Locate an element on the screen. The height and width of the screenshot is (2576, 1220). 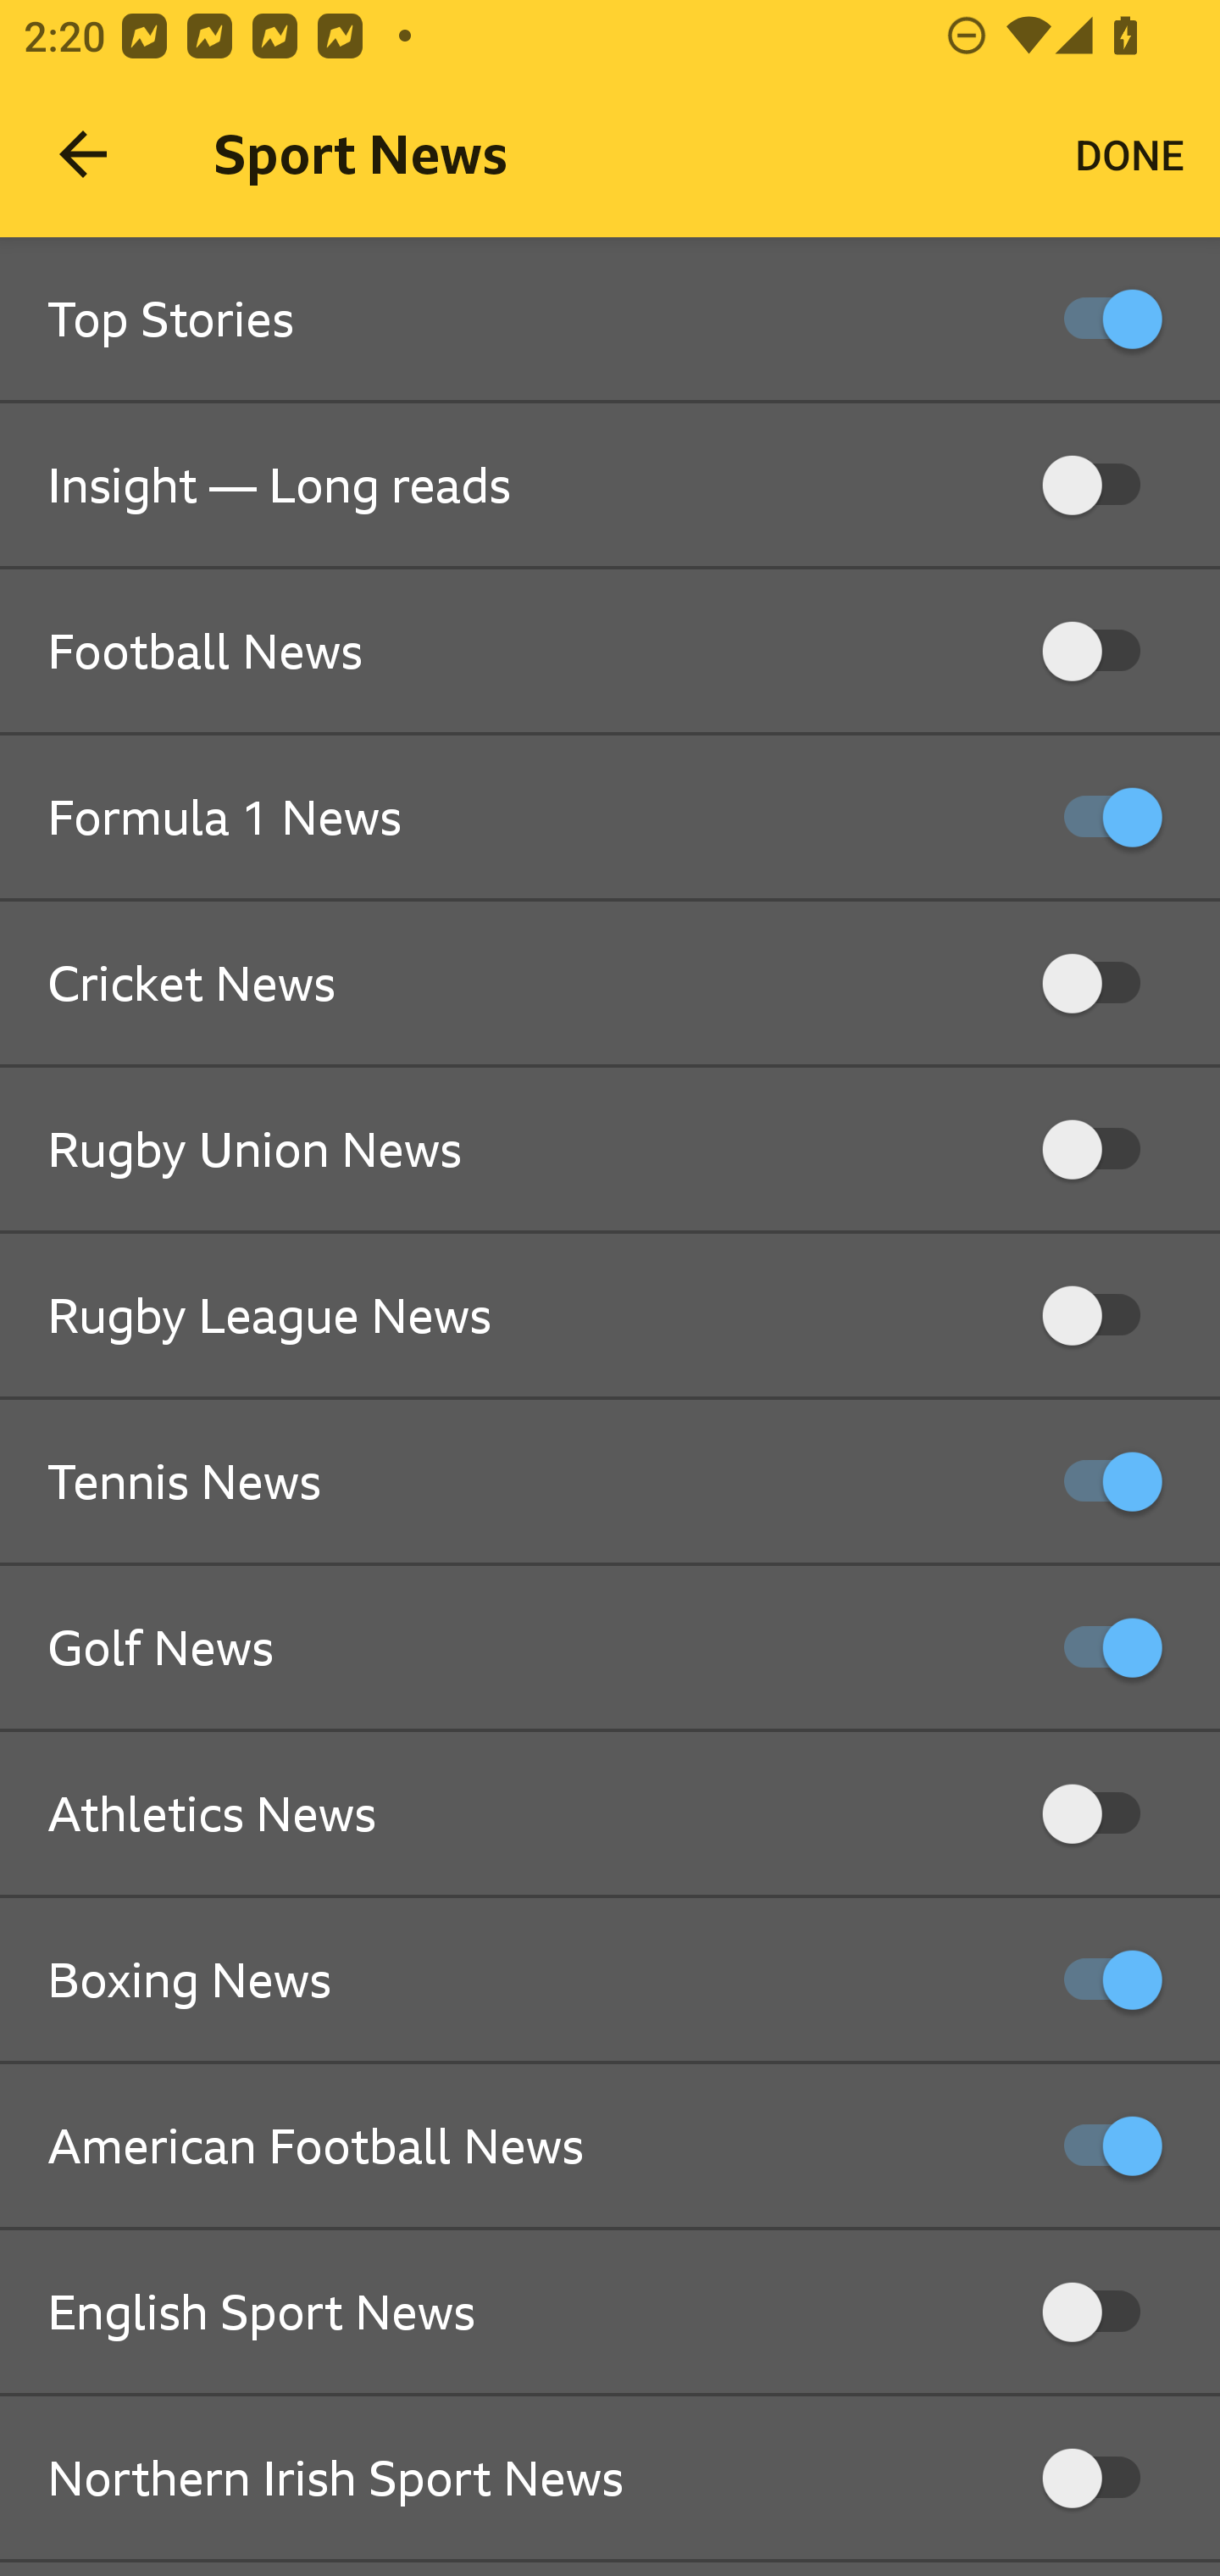
English Sport News, OFF, Switch English Sport News is located at coordinates (610, 2313).